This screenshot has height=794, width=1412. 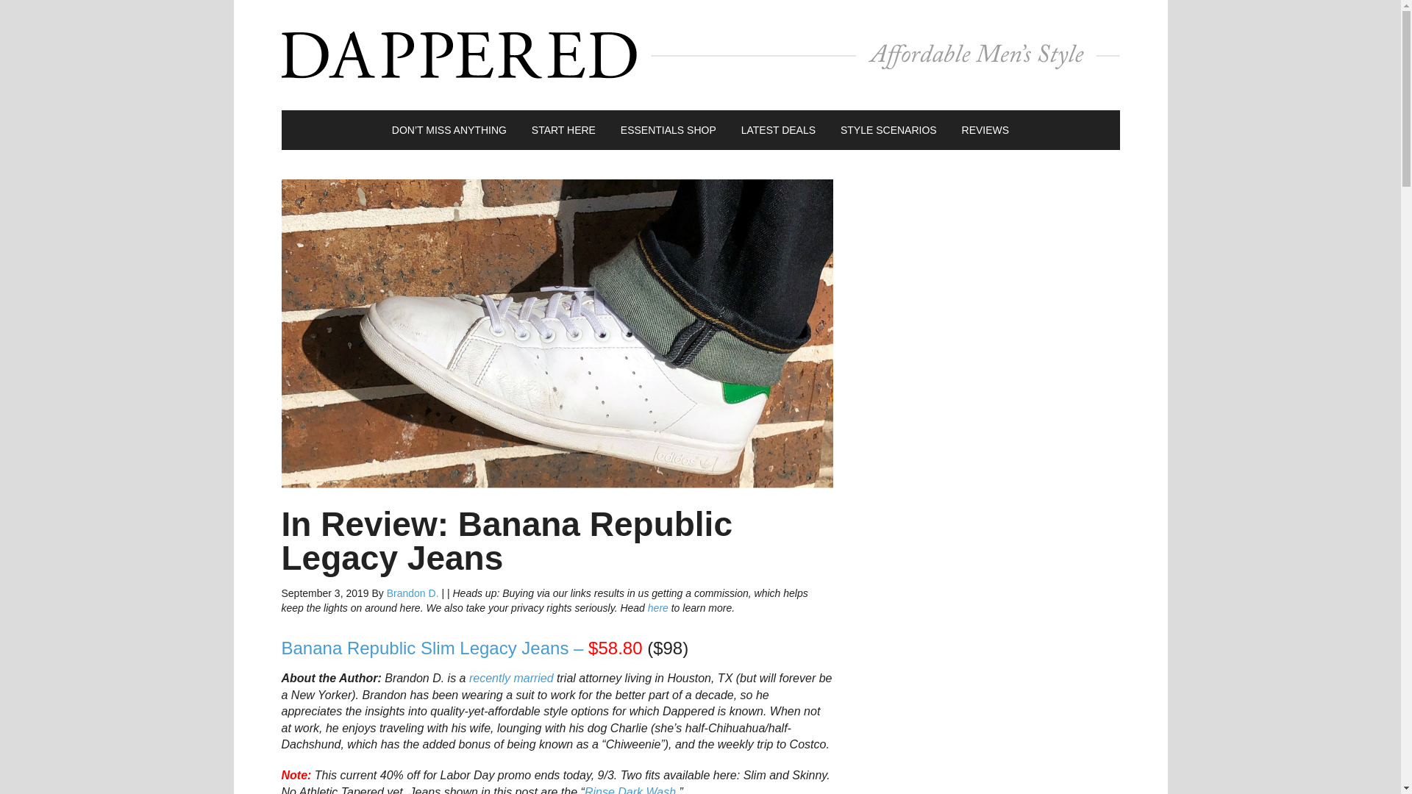 I want to click on LATEST DEALS, so click(x=778, y=130).